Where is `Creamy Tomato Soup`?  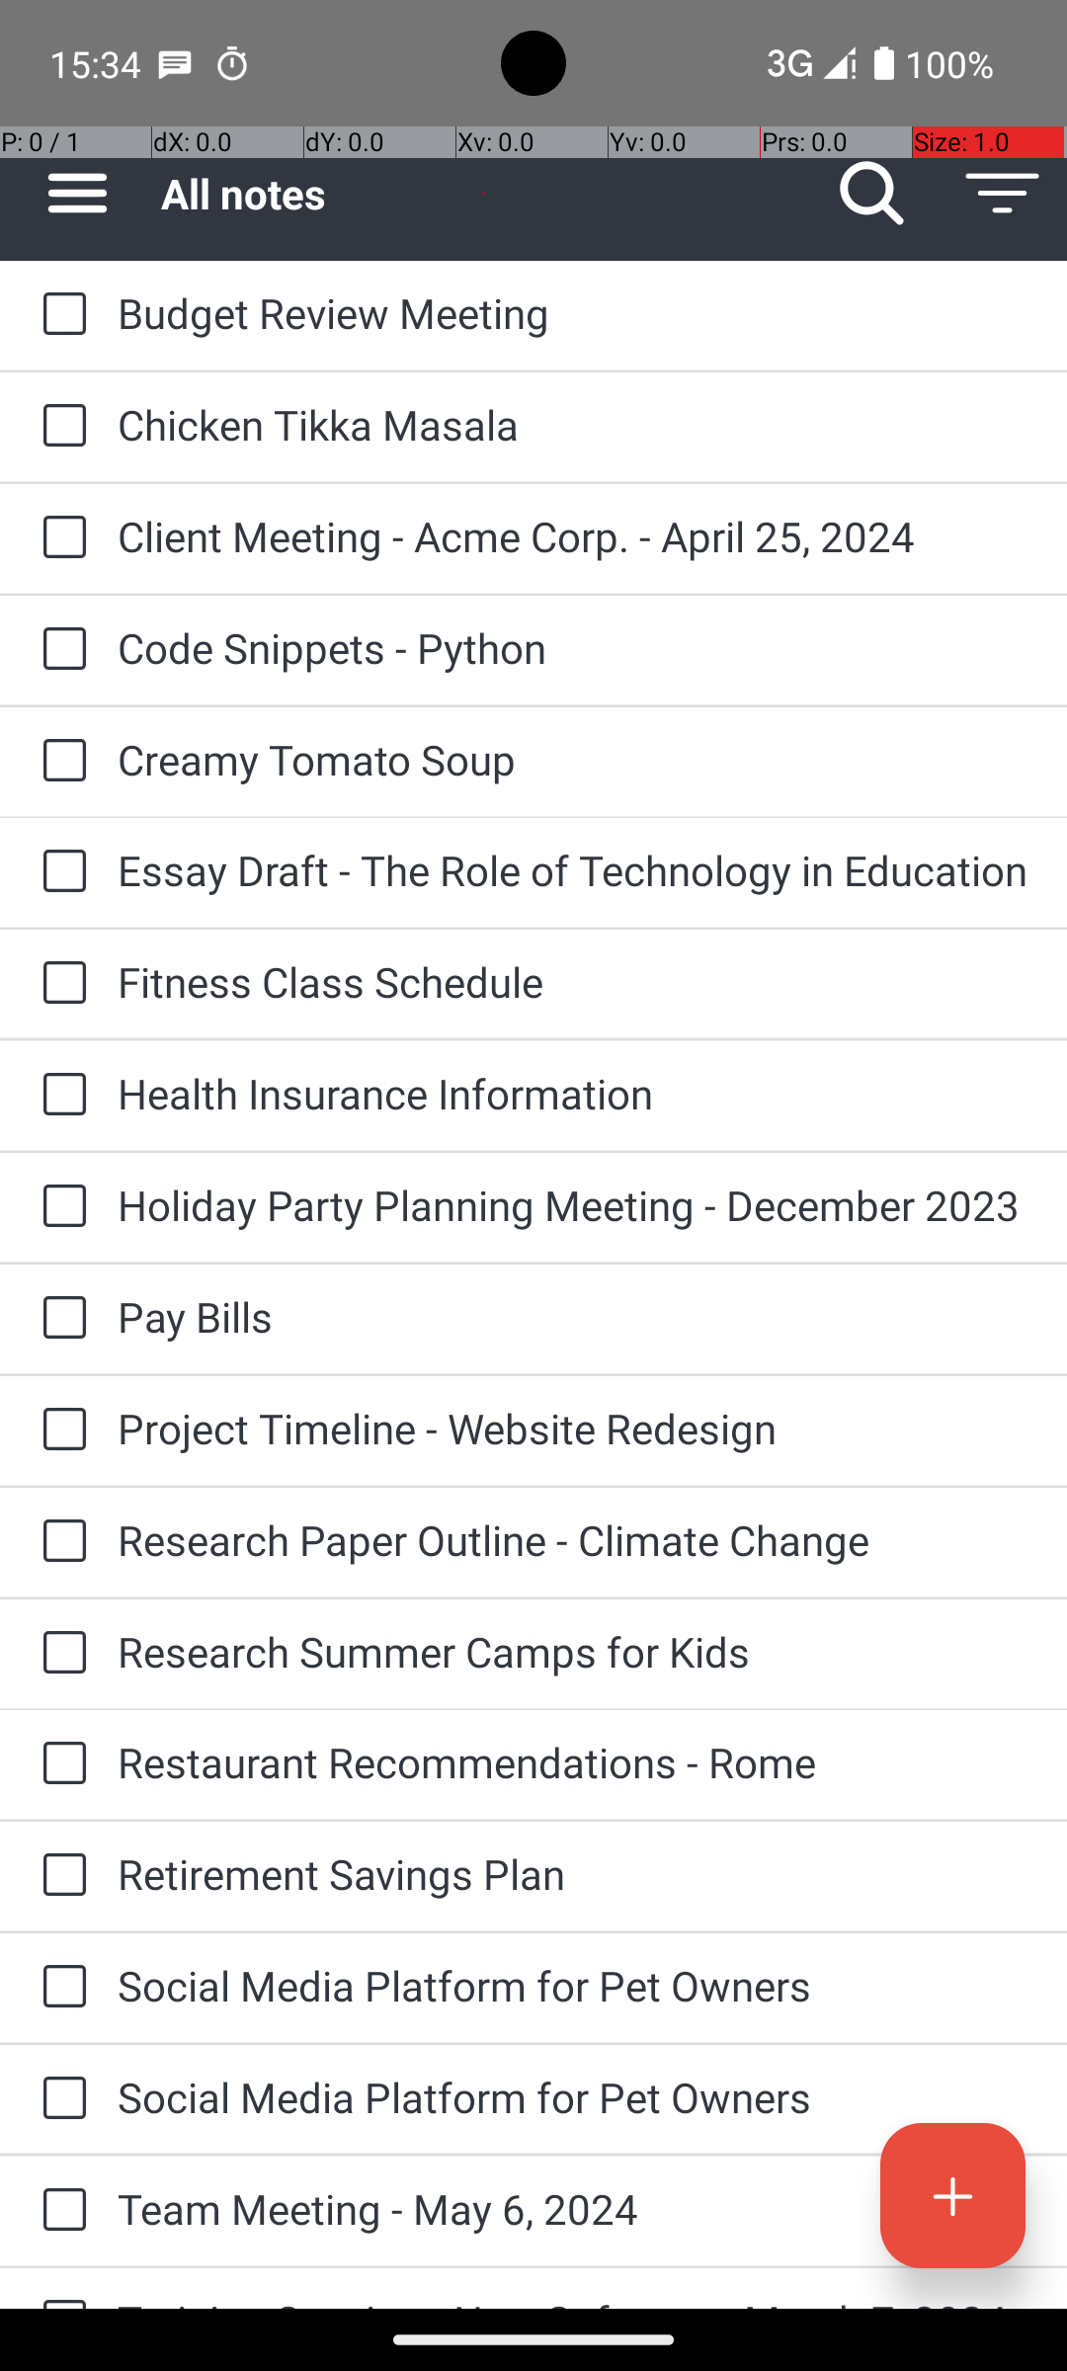 Creamy Tomato Soup is located at coordinates (573, 759).